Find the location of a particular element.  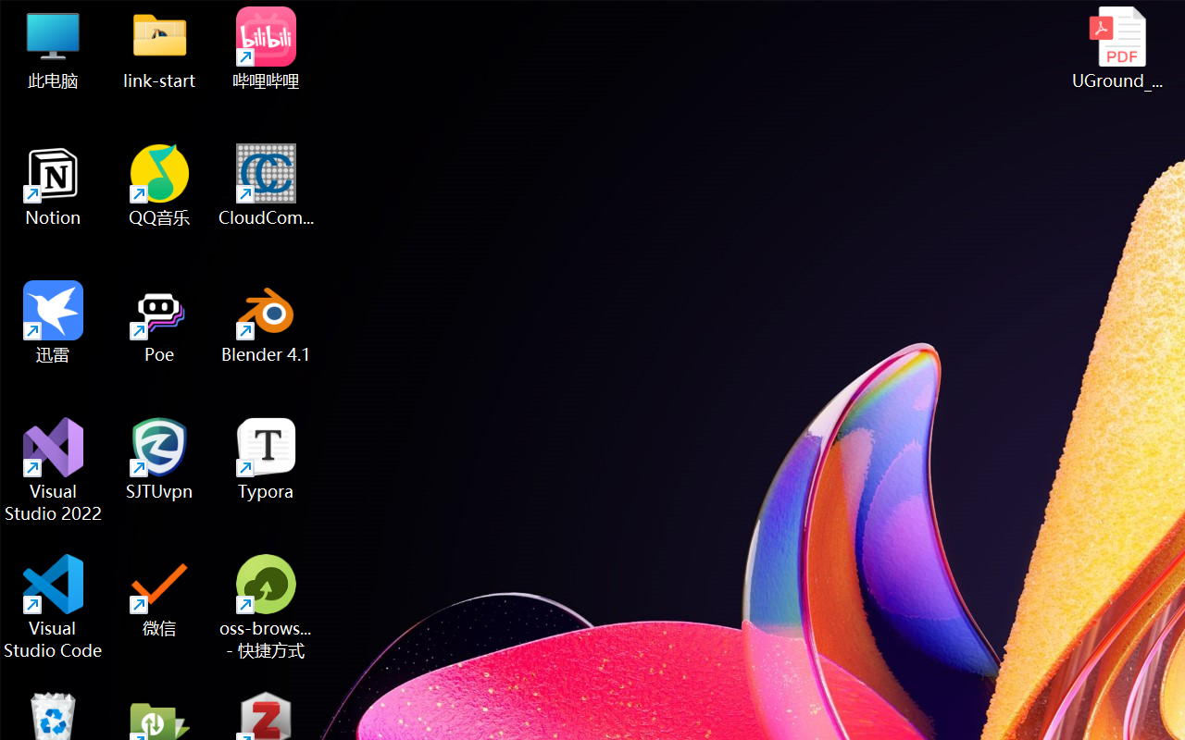

UGround_paper.pdf is located at coordinates (1116, 48).